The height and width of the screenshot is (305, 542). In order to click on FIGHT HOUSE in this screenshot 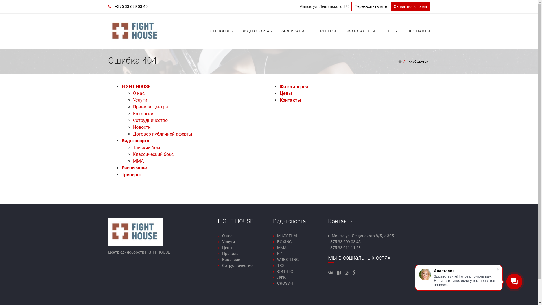, I will do `click(217, 31)`.